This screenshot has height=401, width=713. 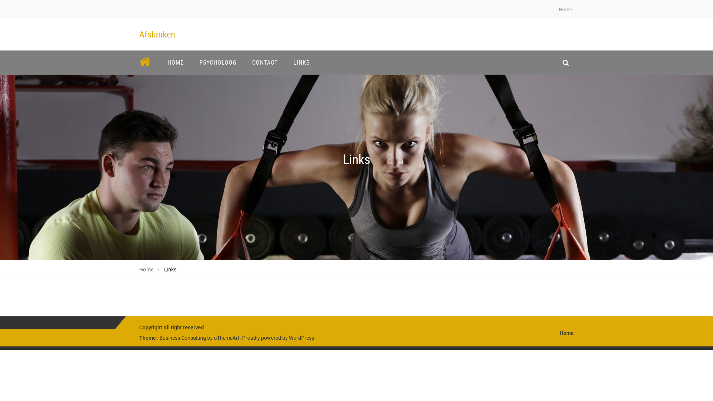 I want to click on Theme, so click(x=148, y=338).